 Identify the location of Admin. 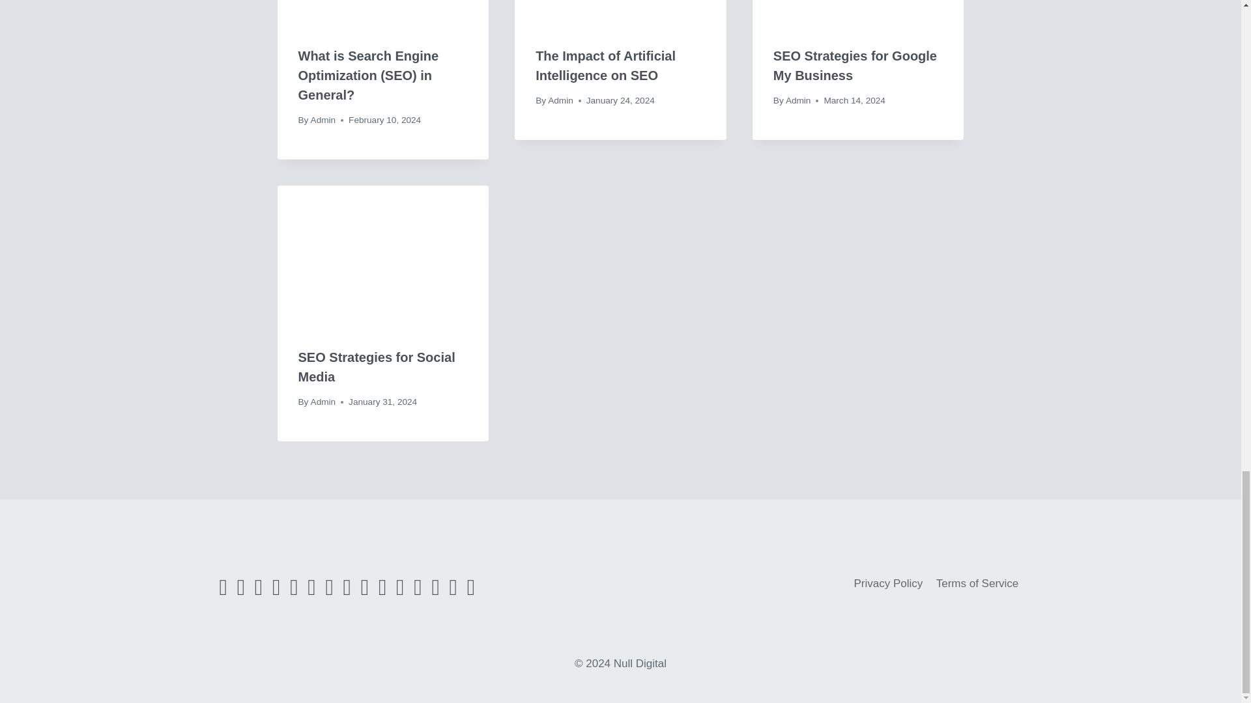
(798, 100).